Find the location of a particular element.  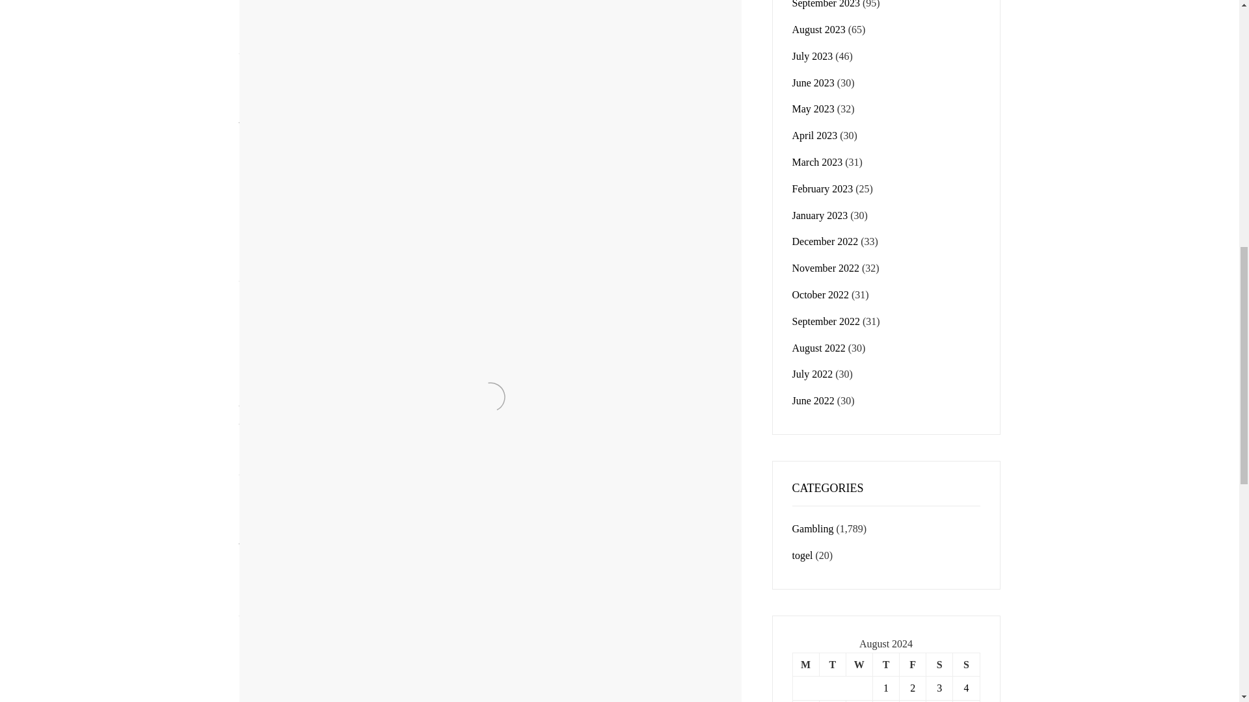

August 2023 is located at coordinates (818, 29).